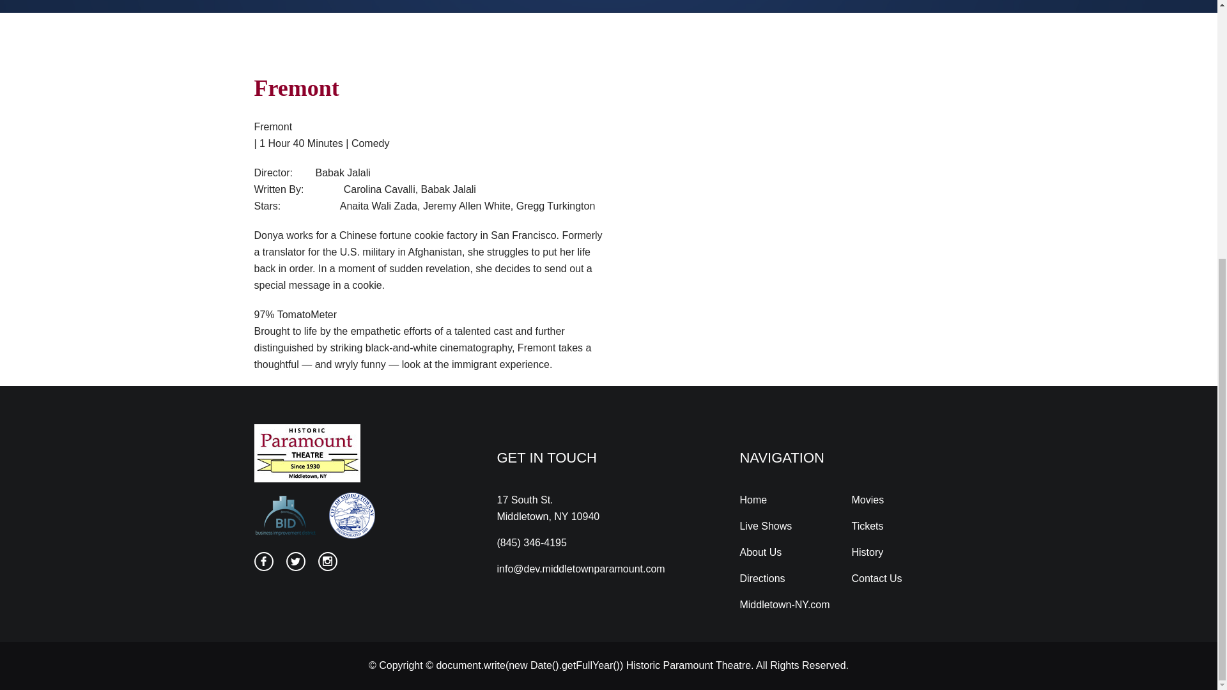  Describe the element at coordinates (753, 499) in the screenshot. I see `Home` at that location.